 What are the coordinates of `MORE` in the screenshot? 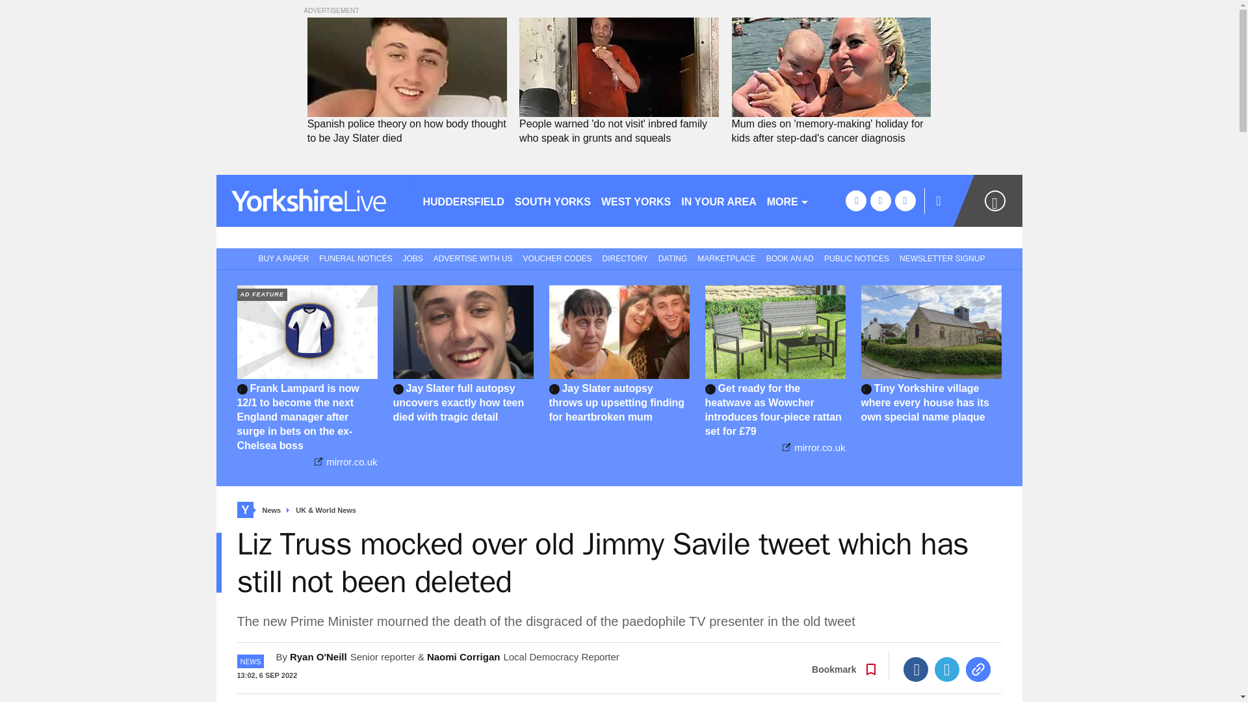 It's located at (788, 200).